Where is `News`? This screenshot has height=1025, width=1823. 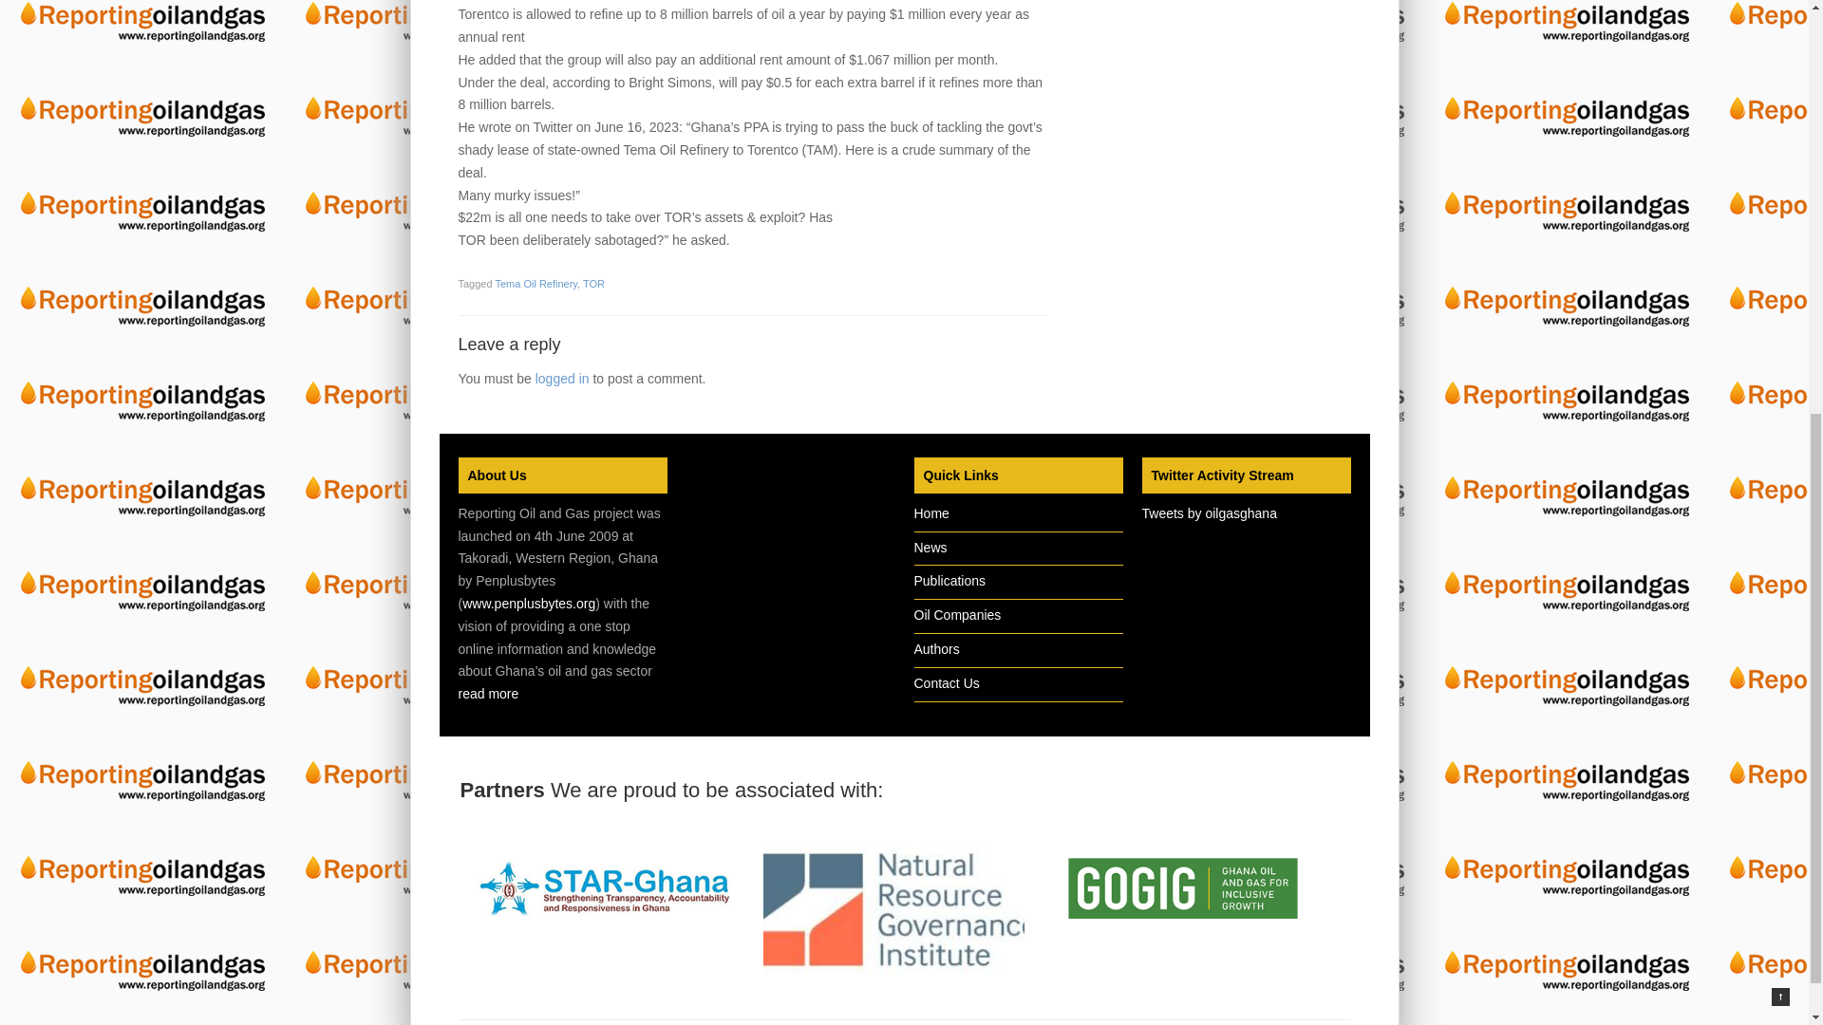
News is located at coordinates (929, 548).